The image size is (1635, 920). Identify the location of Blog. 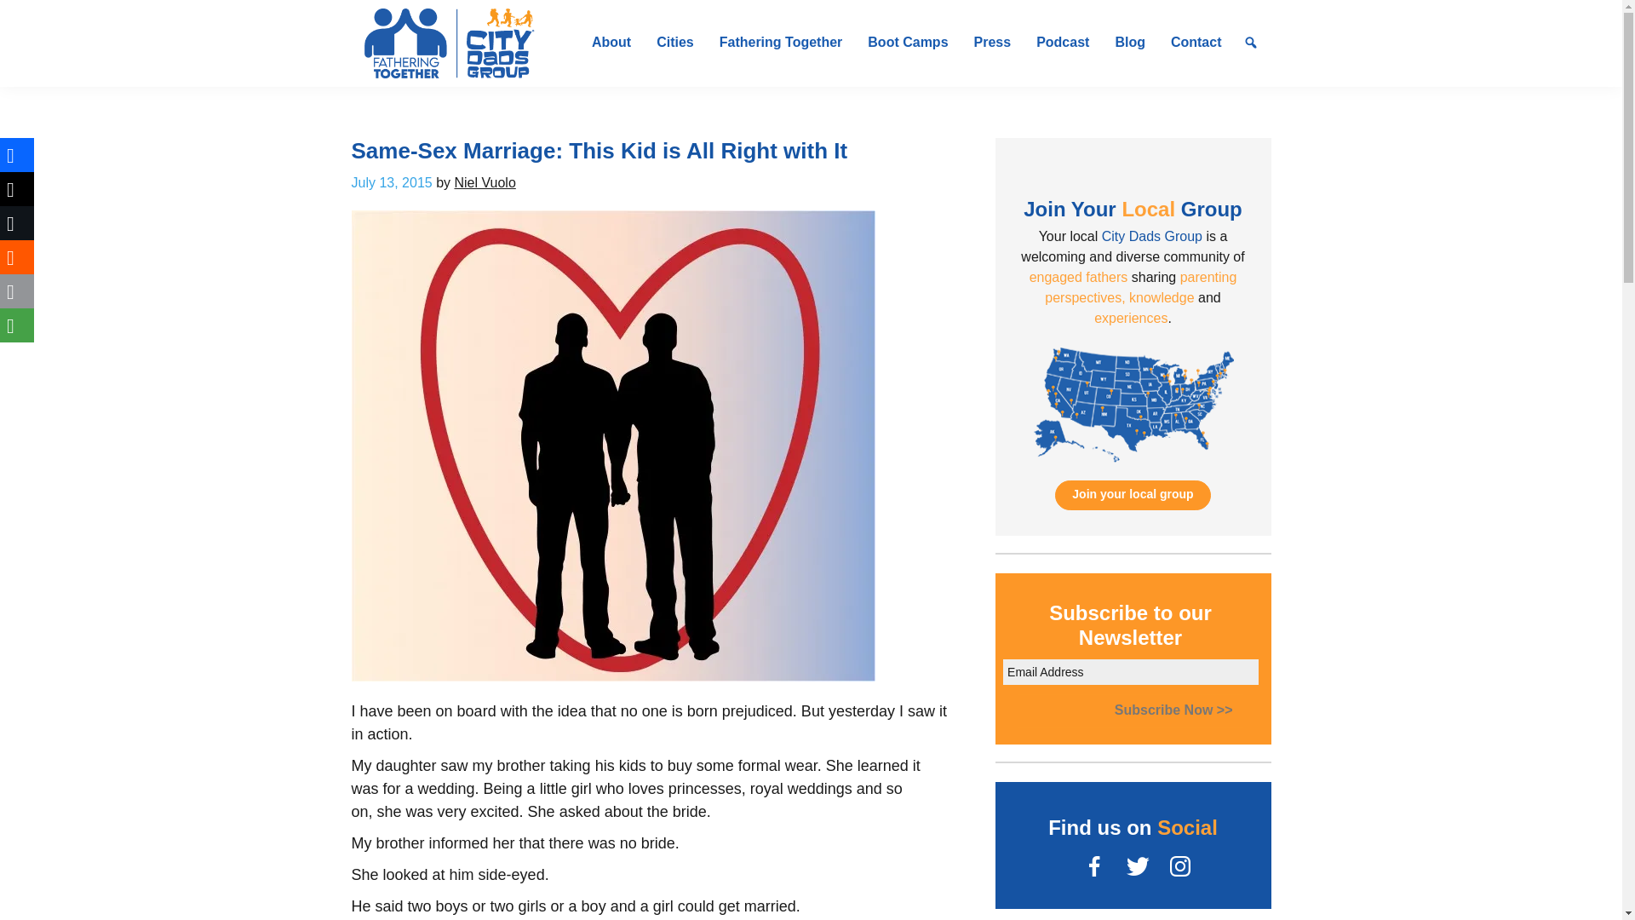
(1129, 43).